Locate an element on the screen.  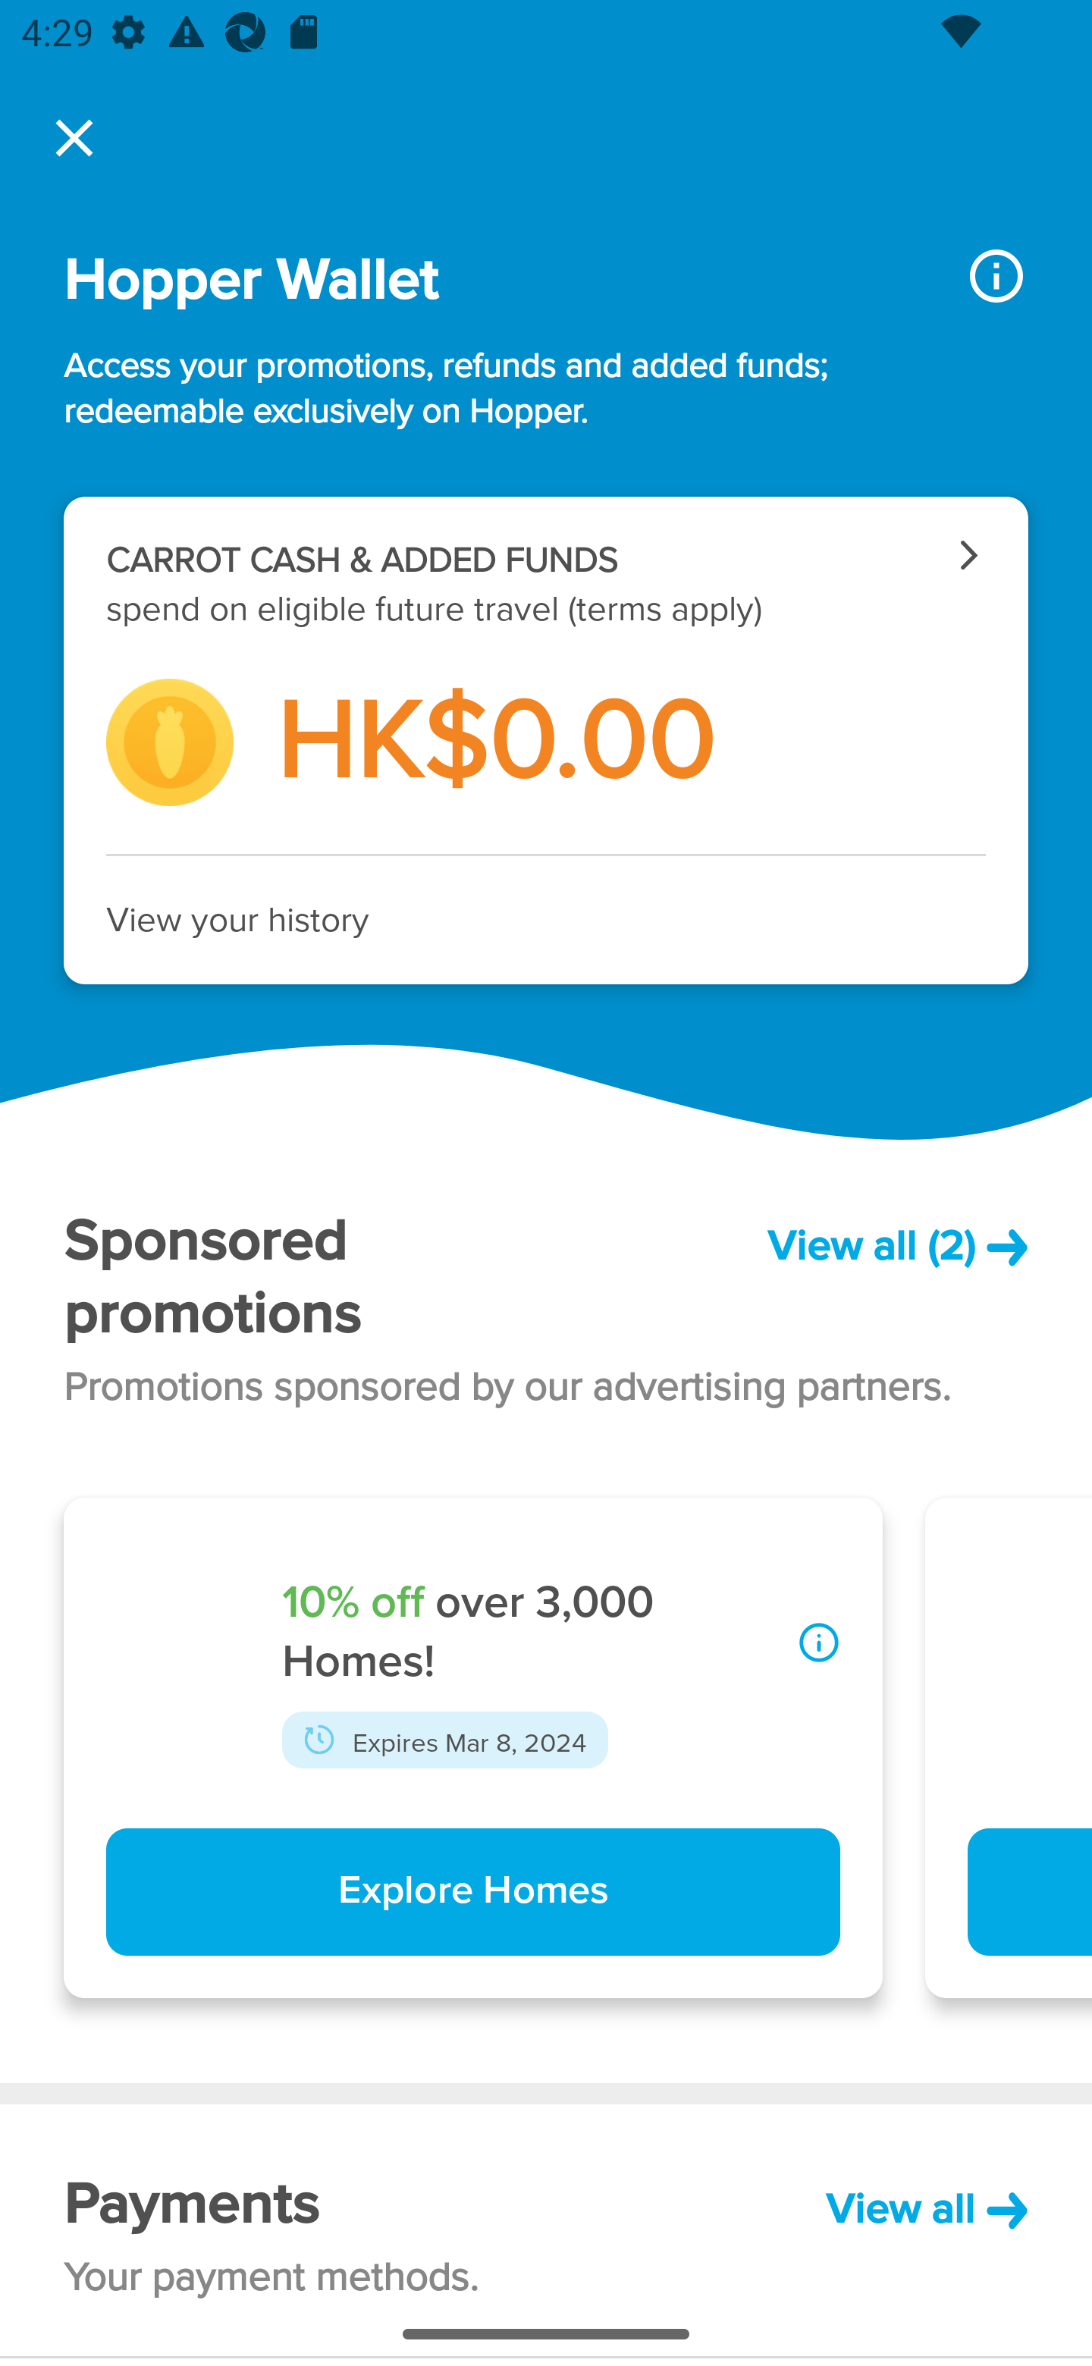
‍Payments ‍View all ​ ‍Your payment methods. is located at coordinates (546, 2229).